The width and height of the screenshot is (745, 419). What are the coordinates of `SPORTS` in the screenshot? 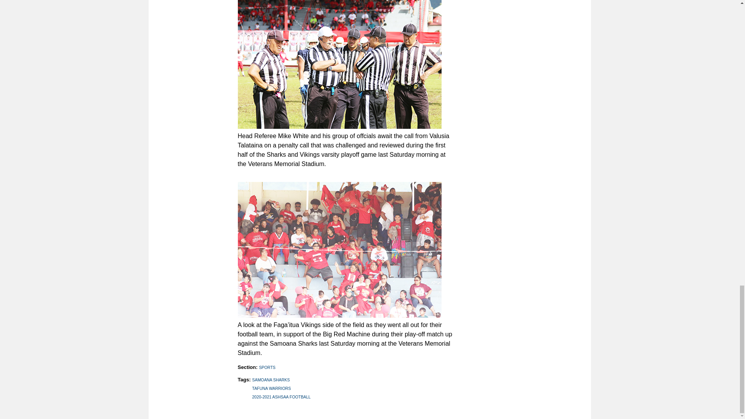 It's located at (267, 367).